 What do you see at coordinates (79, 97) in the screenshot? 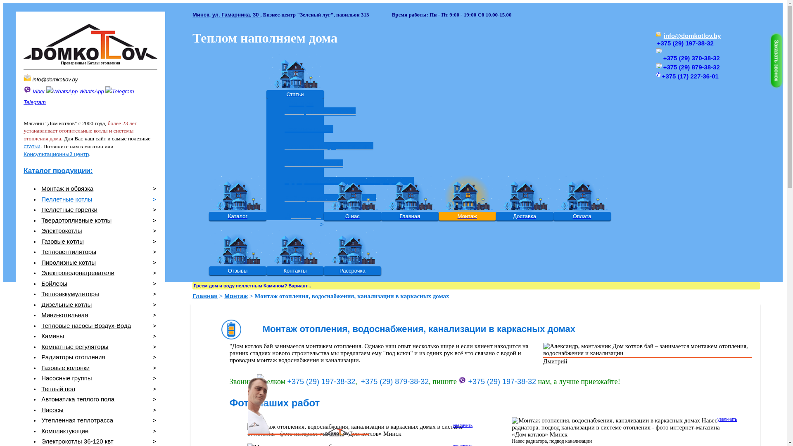
I see `Telegram` at bounding box center [79, 97].